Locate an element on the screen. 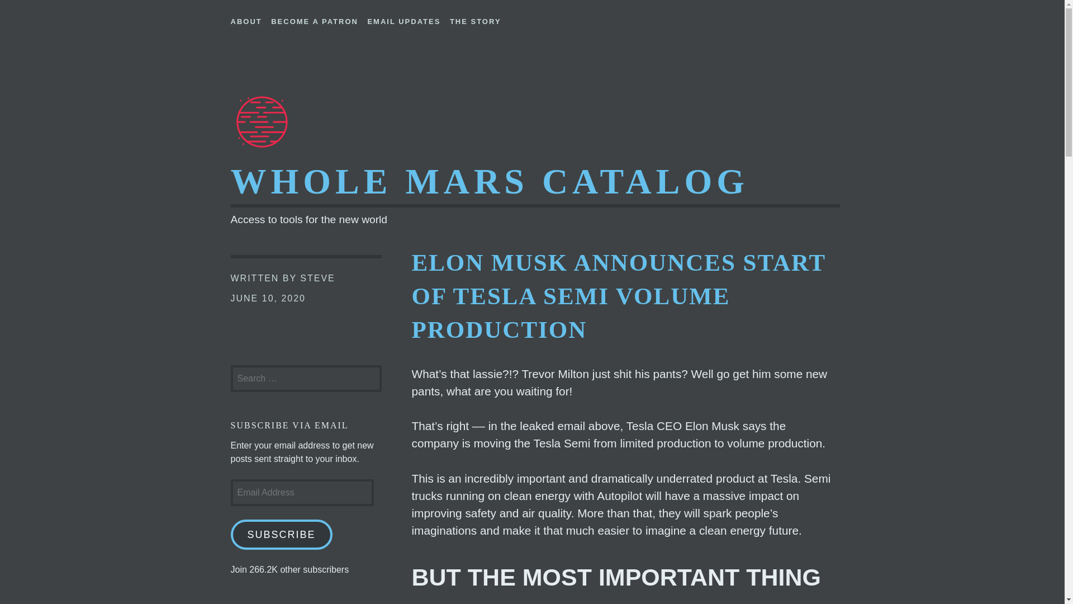 Image resolution: width=1073 pixels, height=604 pixels. Search is located at coordinates (37, 13).